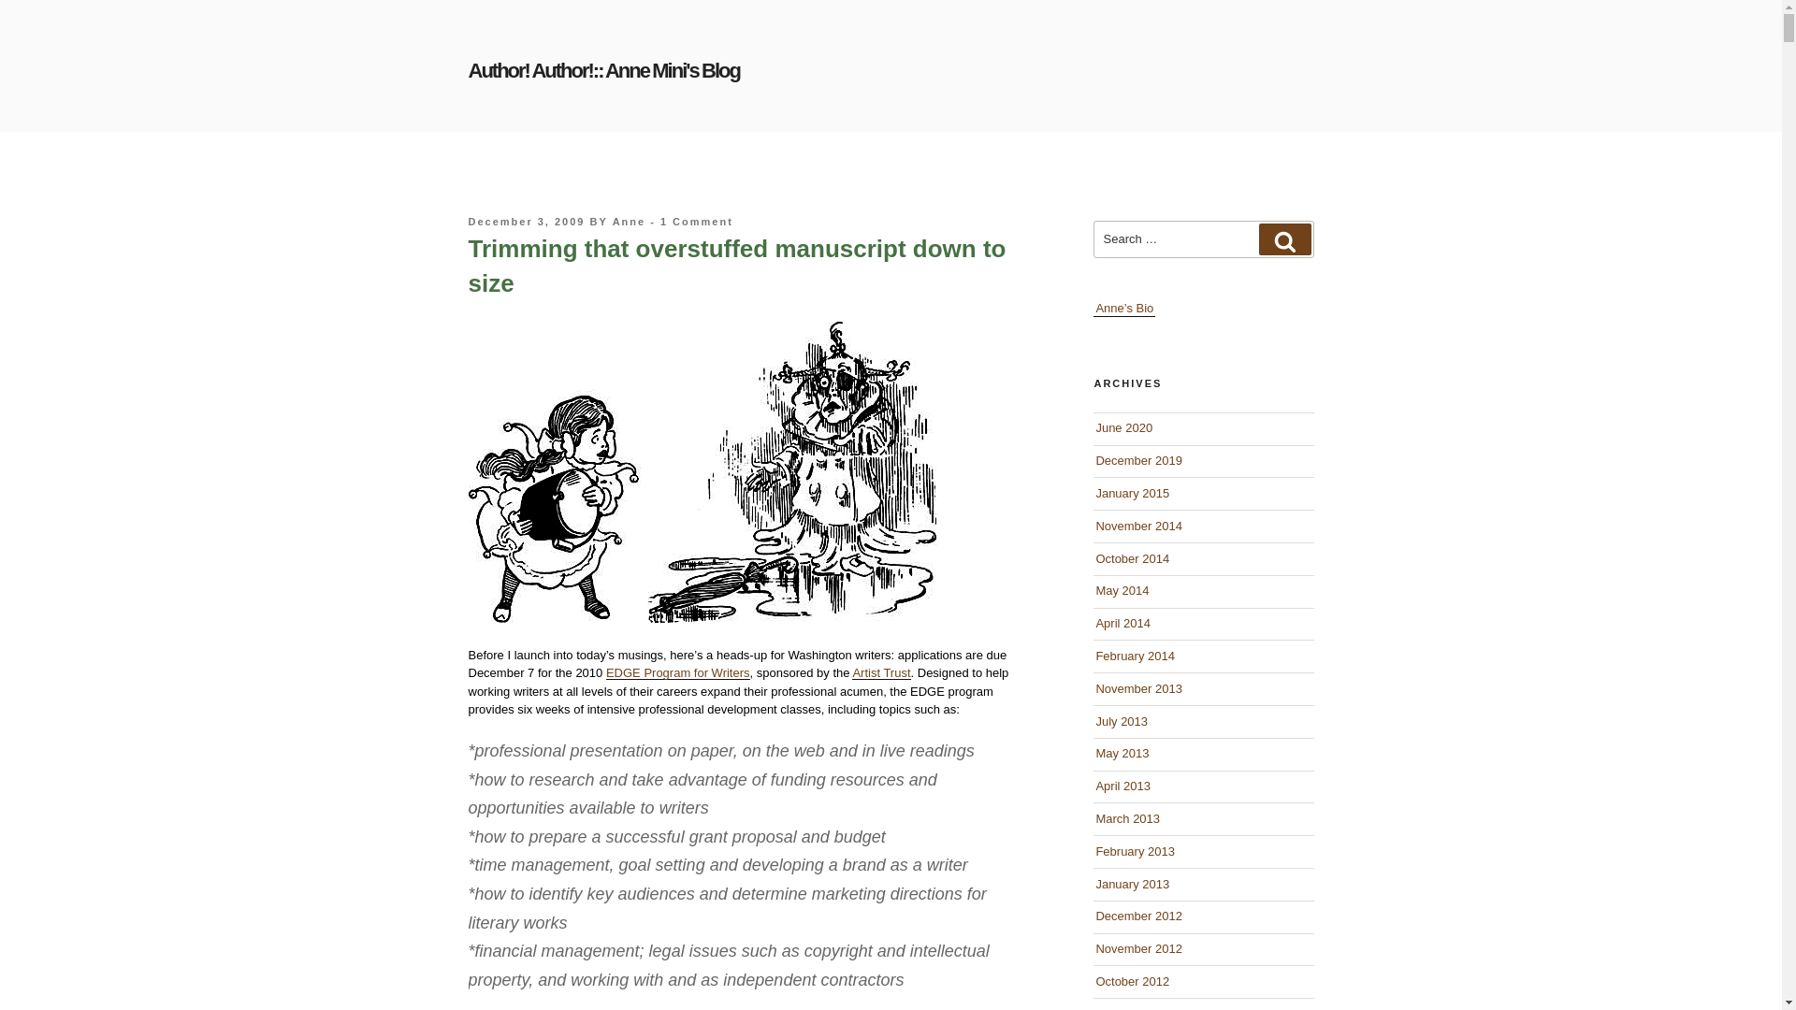 The width and height of the screenshot is (1796, 1010). Describe the element at coordinates (526, 222) in the screenshot. I see `December 3, 2009` at that location.